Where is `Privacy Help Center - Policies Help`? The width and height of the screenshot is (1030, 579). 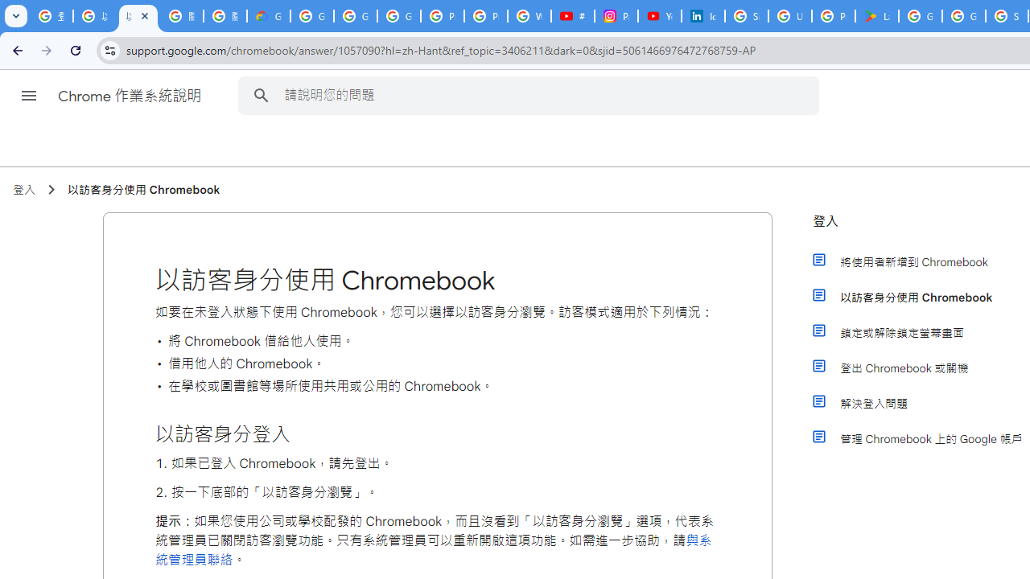
Privacy Help Center - Policies Help is located at coordinates (486, 16).